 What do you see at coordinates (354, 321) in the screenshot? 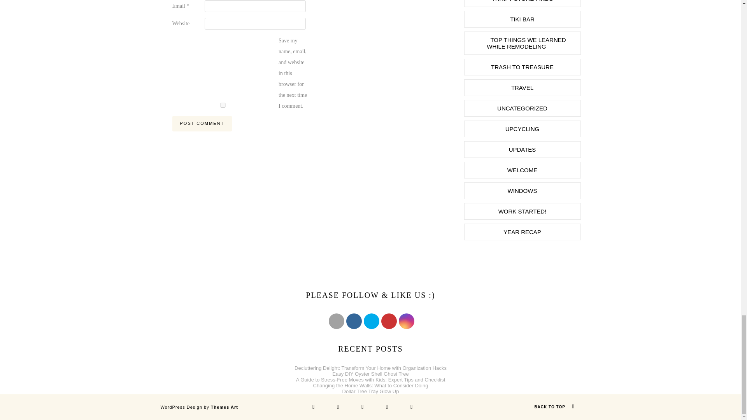
I see `Facebook` at bounding box center [354, 321].